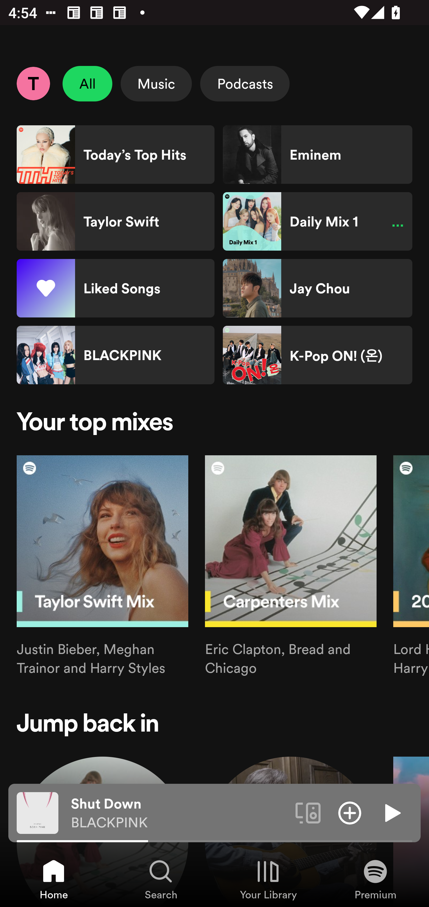 The height and width of the screenshot is (907, 429). Describe the element at coordinates (350, 812) in the screenshot. I see `Add item` at that location.